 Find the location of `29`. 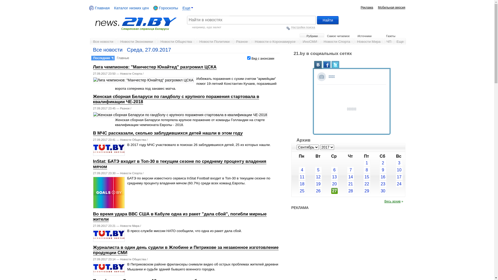

29 is located at coordinates (367, 191).